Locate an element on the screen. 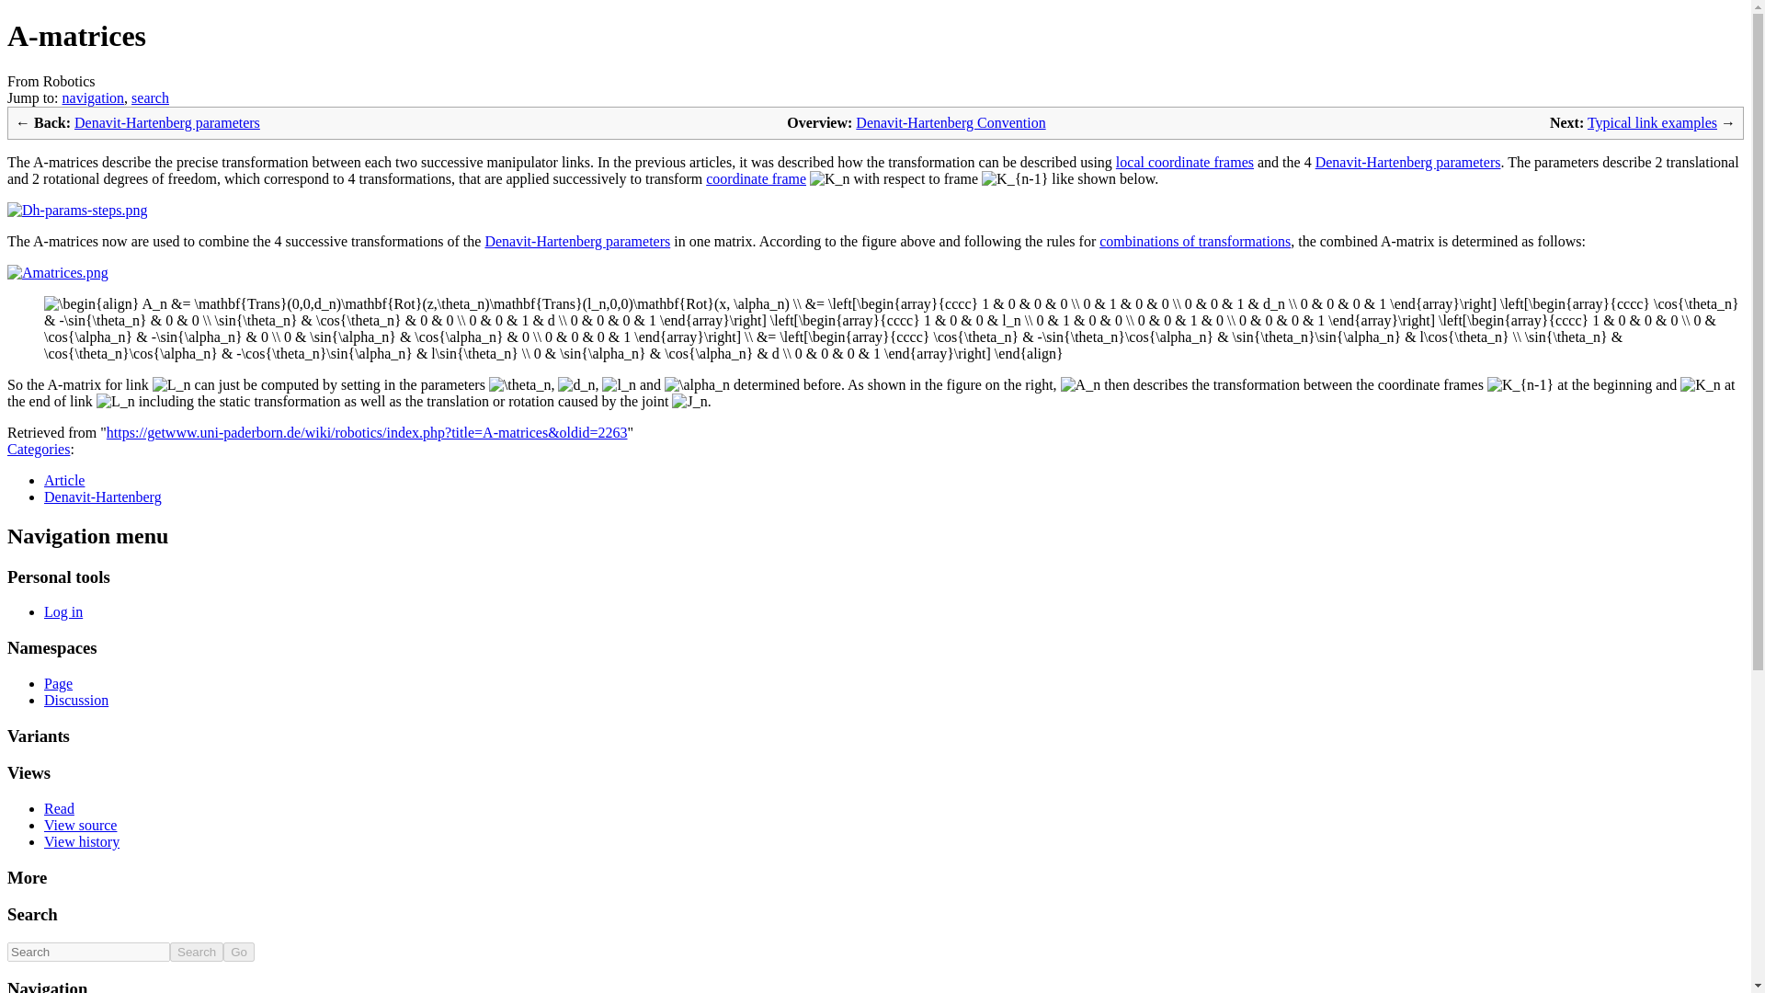 This screenshot has width=1765, height=993. combinations of transformations is located at coordinates (1195, 241).